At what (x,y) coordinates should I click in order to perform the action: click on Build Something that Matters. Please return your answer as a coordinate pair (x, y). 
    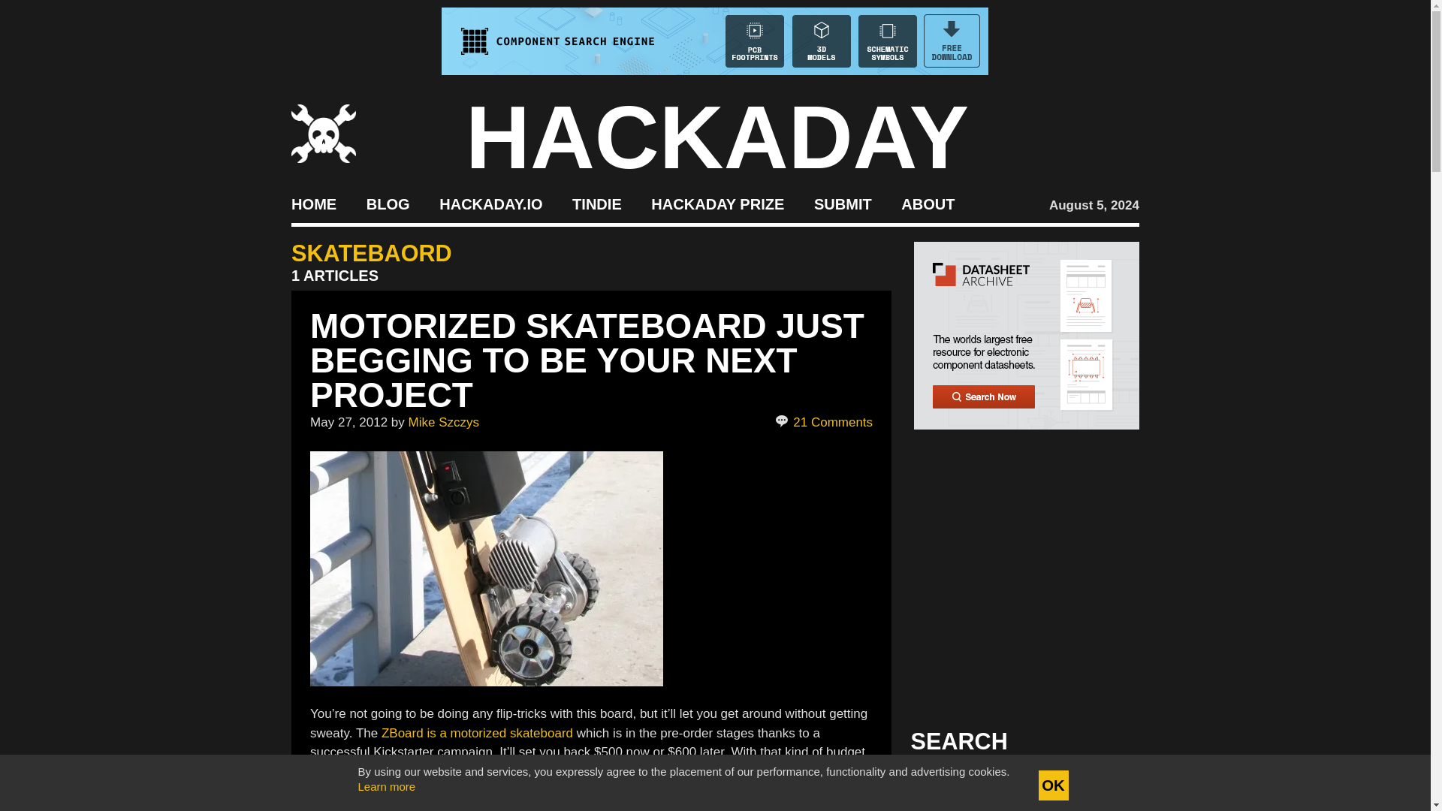
    Looking at the image, I should click on (718, 203).